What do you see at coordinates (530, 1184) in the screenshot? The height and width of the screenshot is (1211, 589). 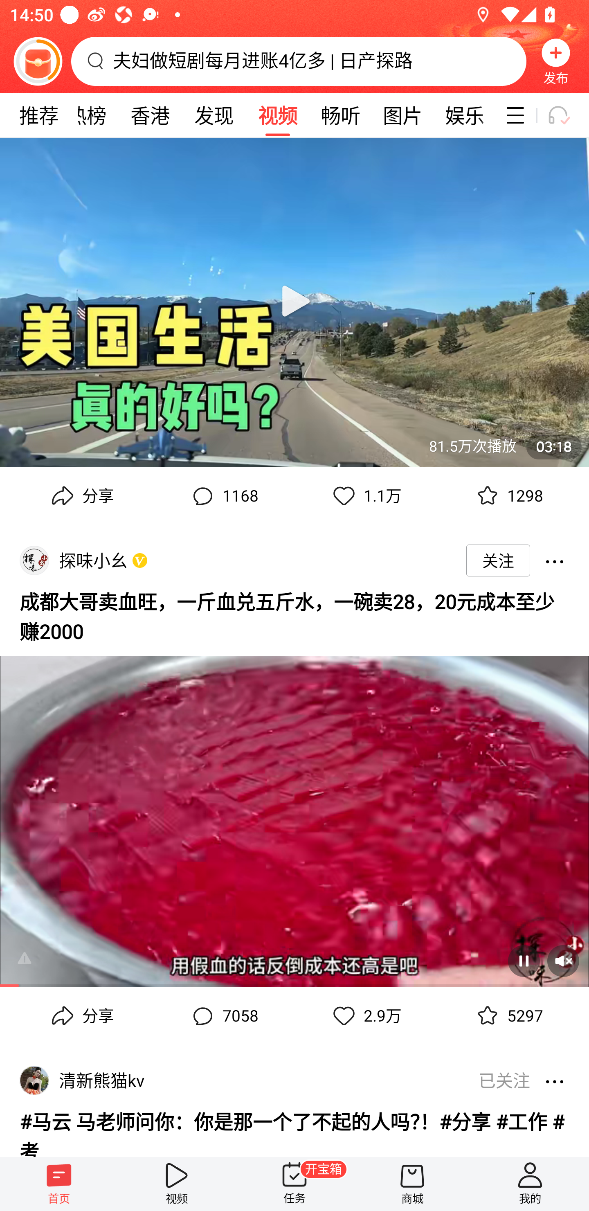 I see `我的` at bounding box center [530, 1184].